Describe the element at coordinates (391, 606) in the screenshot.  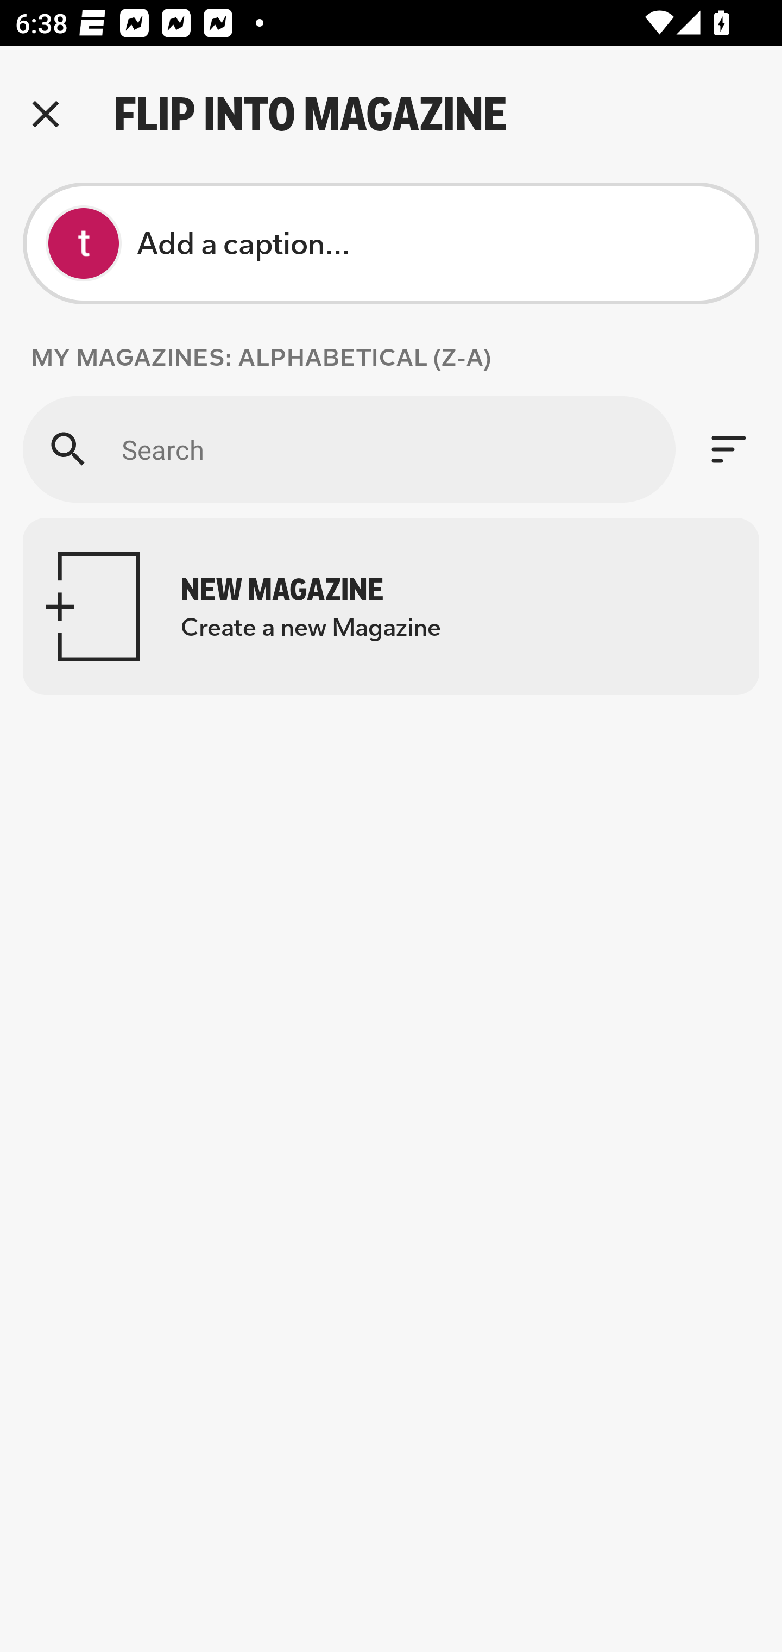
I see `NEW MAGAZINE Create a new Magazine` at that location.